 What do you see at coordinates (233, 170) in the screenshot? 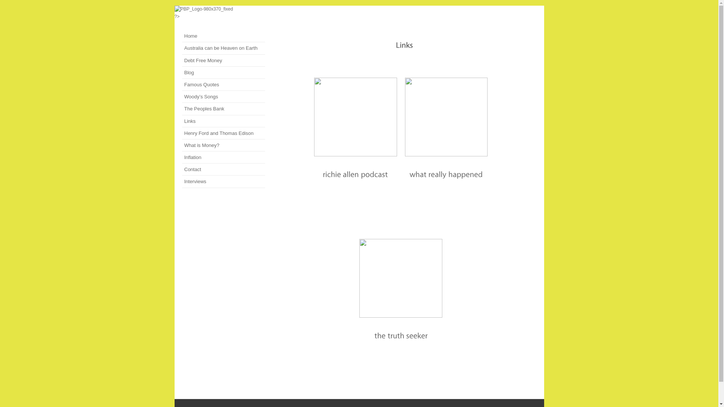
I see `Contact` at bounding box center [233, 170].